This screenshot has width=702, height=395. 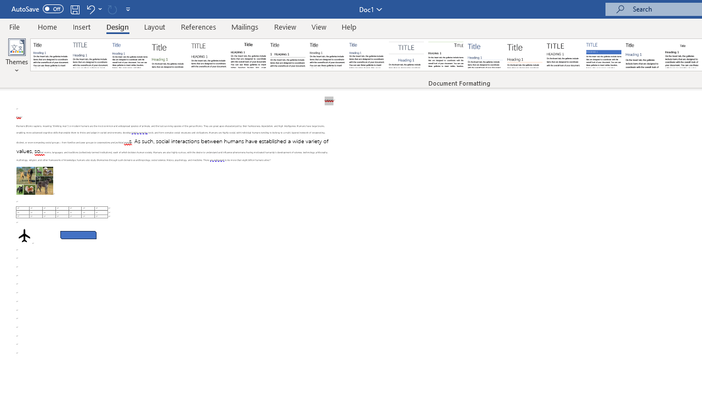 I want to click on Centered, so click(x=406, y=55).